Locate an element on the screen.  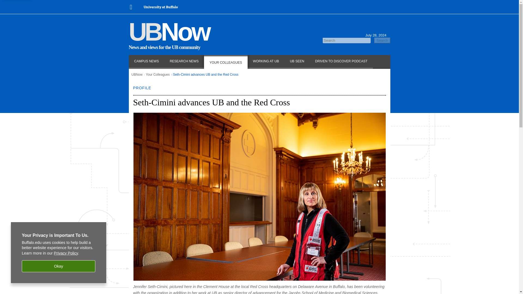
CAMPUS NEWS is located at coordinates (146, 62).